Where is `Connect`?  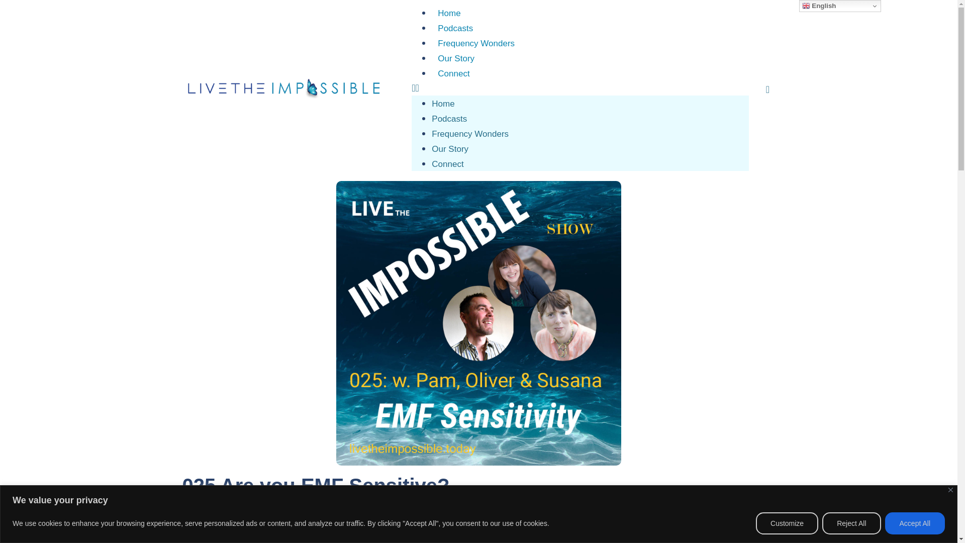 Connect is located at coordinates (453, 73).